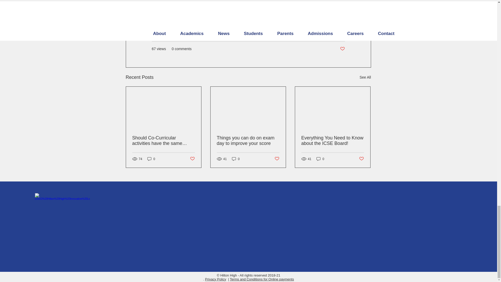 This screenshot has width=501, height=282. I want to click on 0, so click(320, 159).